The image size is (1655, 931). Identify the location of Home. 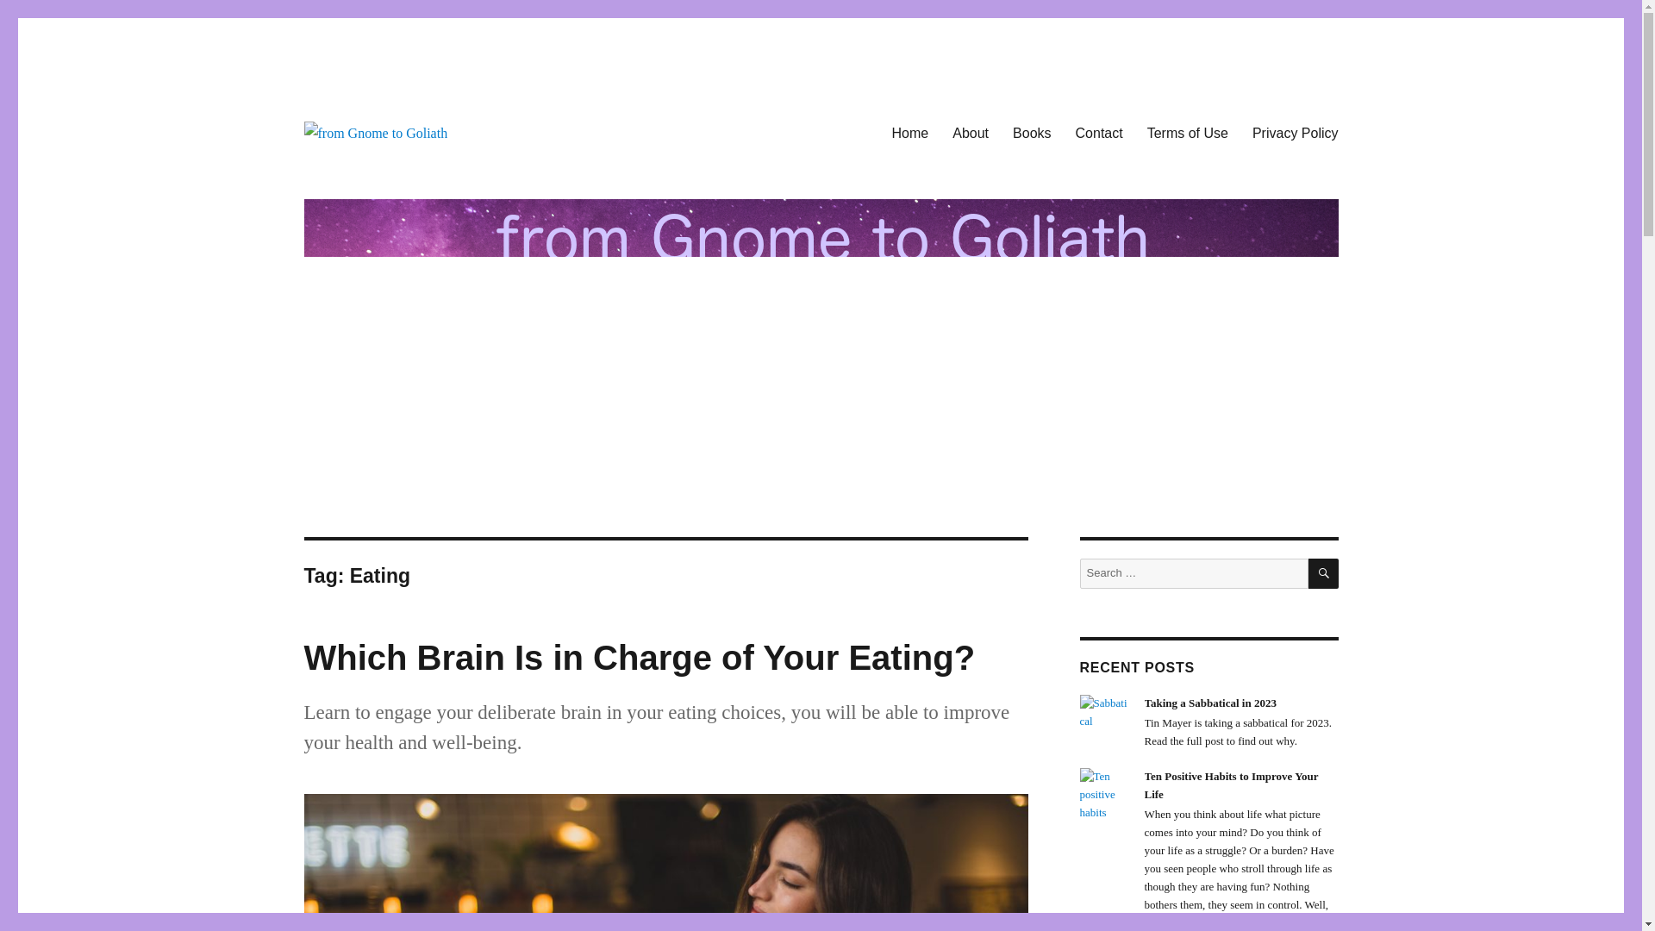
(910, 132).